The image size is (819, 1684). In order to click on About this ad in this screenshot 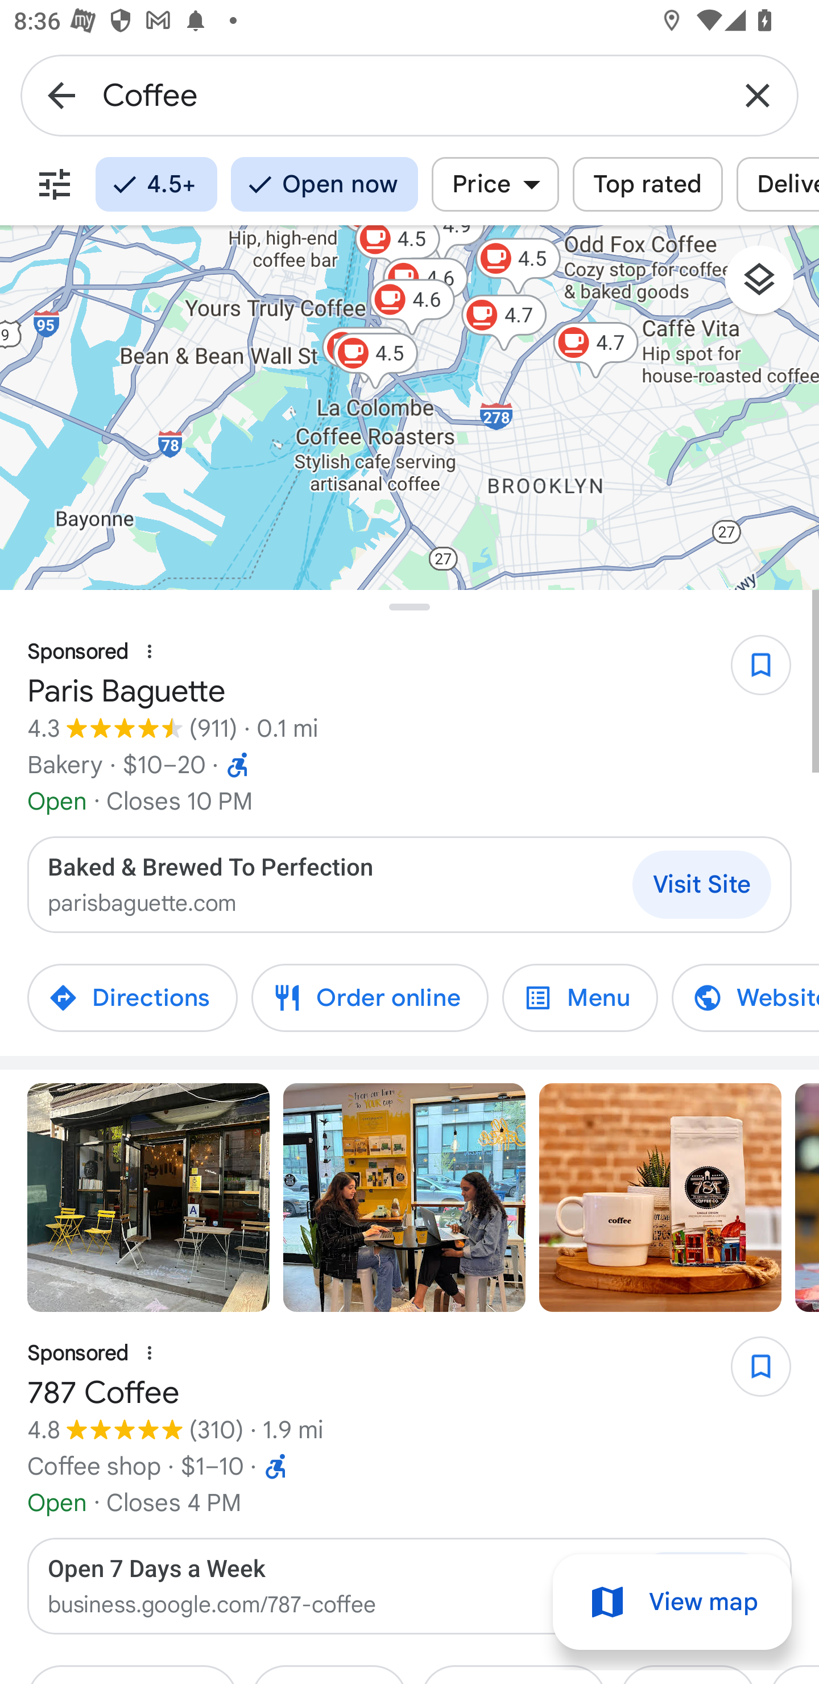, I will do `click(150, 652)`.